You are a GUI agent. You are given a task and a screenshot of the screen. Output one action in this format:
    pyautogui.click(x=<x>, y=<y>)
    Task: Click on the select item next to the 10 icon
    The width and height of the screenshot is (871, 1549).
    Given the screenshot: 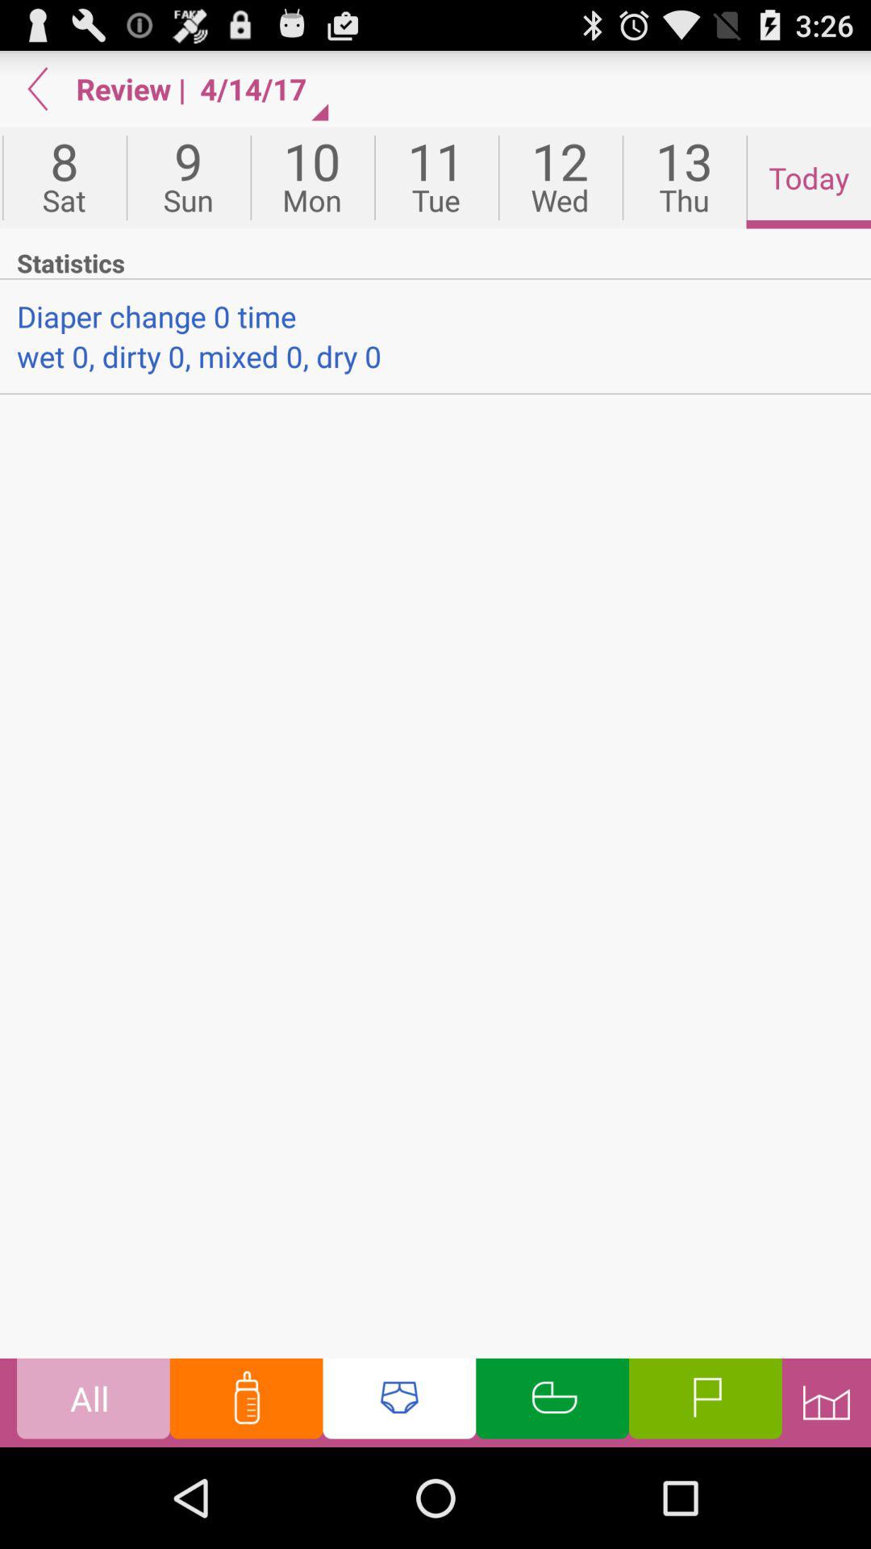 What is the action you would take?
    pyautogui.click(x=436, y=177)
    